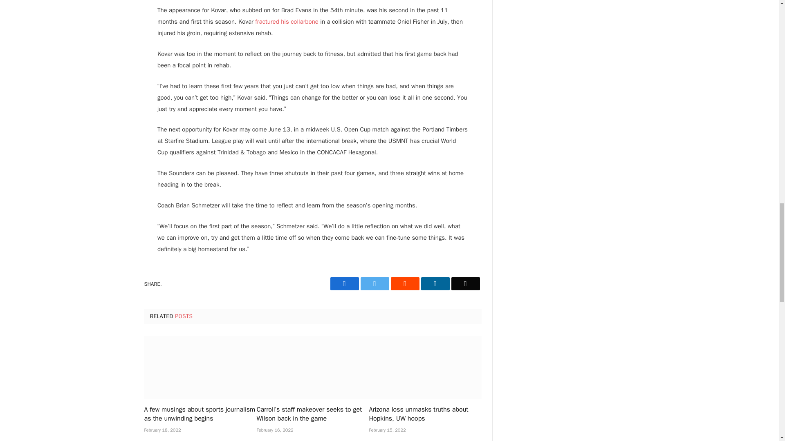 This screenshot has height=441, width=785. I want to click on LinkedIn, so click(435, 283).